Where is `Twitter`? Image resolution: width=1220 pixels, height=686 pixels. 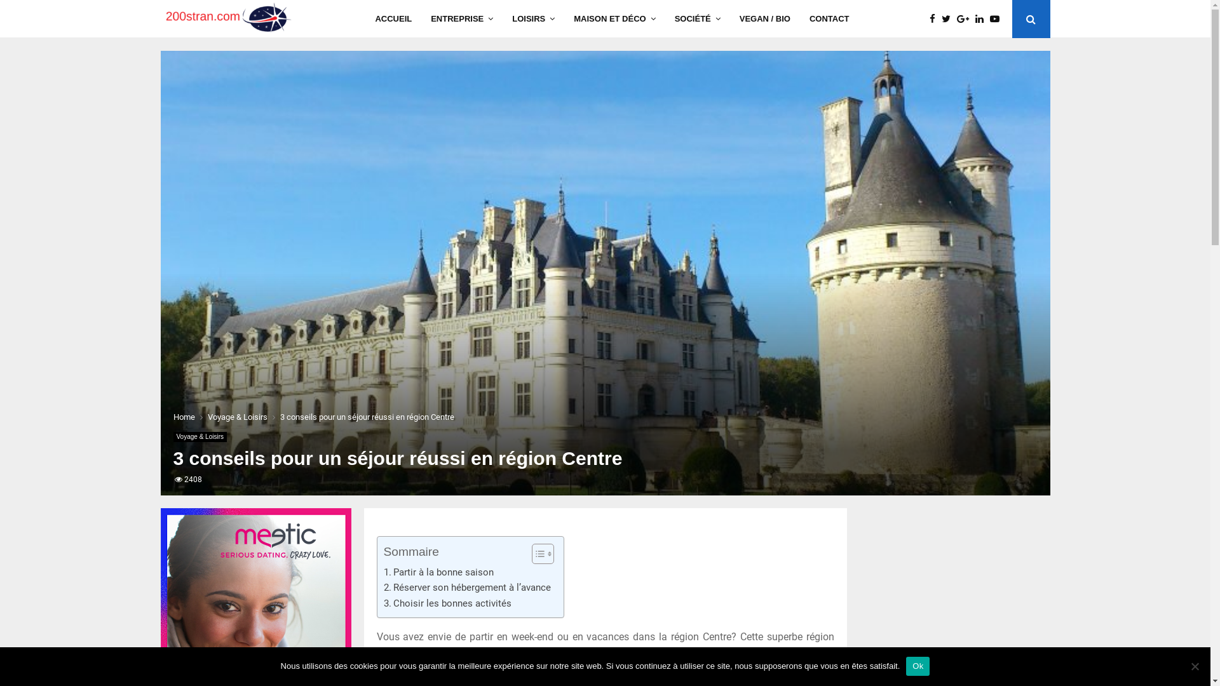
Twitter is located at coordinates (949, 19).